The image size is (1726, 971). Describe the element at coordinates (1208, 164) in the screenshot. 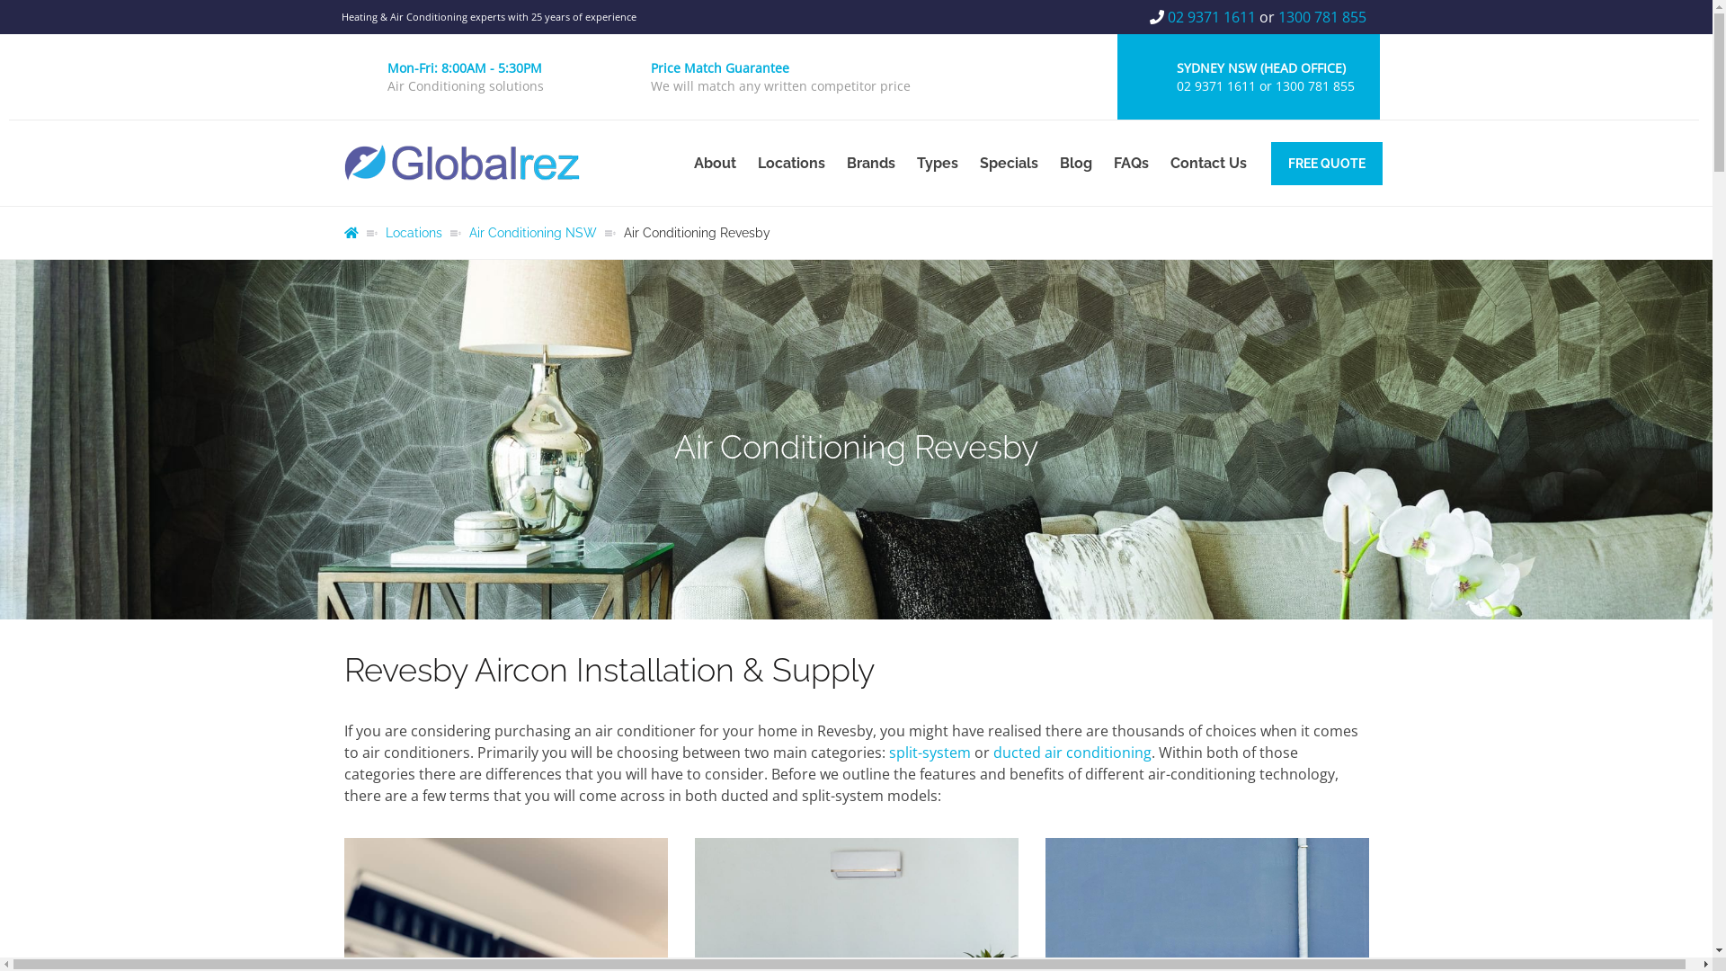

I see `Contact Us` at that location.